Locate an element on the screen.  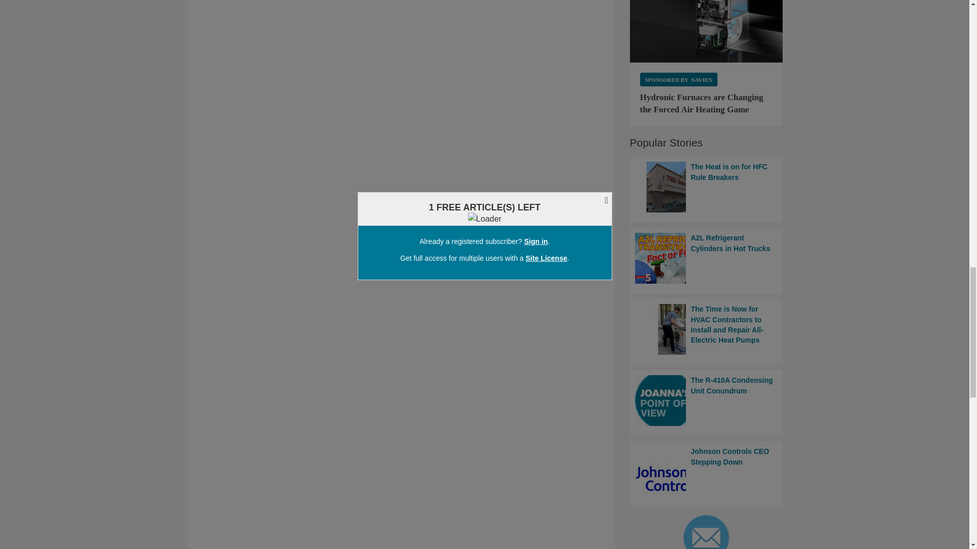
The Heat is on for HFC Rule Breakers is located at coordinates (706, 187).